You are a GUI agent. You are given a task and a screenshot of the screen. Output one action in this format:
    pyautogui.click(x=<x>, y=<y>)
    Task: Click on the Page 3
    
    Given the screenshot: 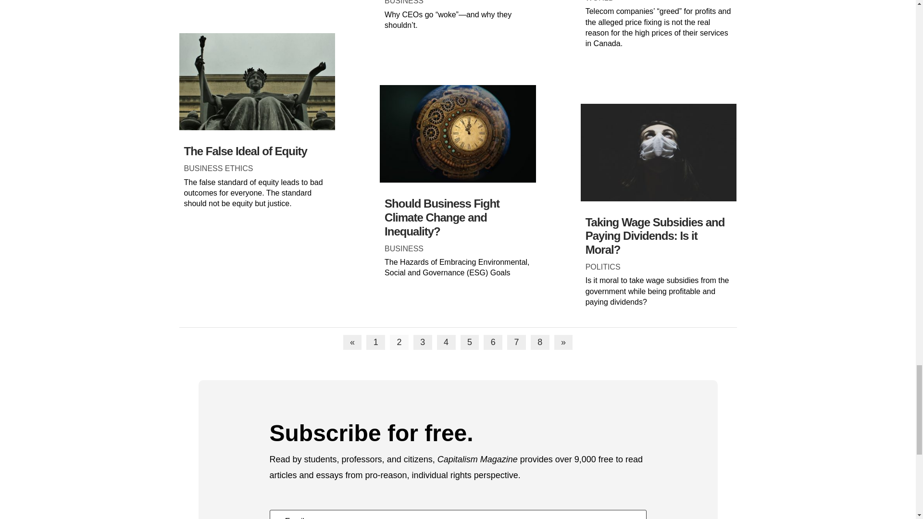 What is the action you would take?
    pyautogui.click(x=423, y=342)
    